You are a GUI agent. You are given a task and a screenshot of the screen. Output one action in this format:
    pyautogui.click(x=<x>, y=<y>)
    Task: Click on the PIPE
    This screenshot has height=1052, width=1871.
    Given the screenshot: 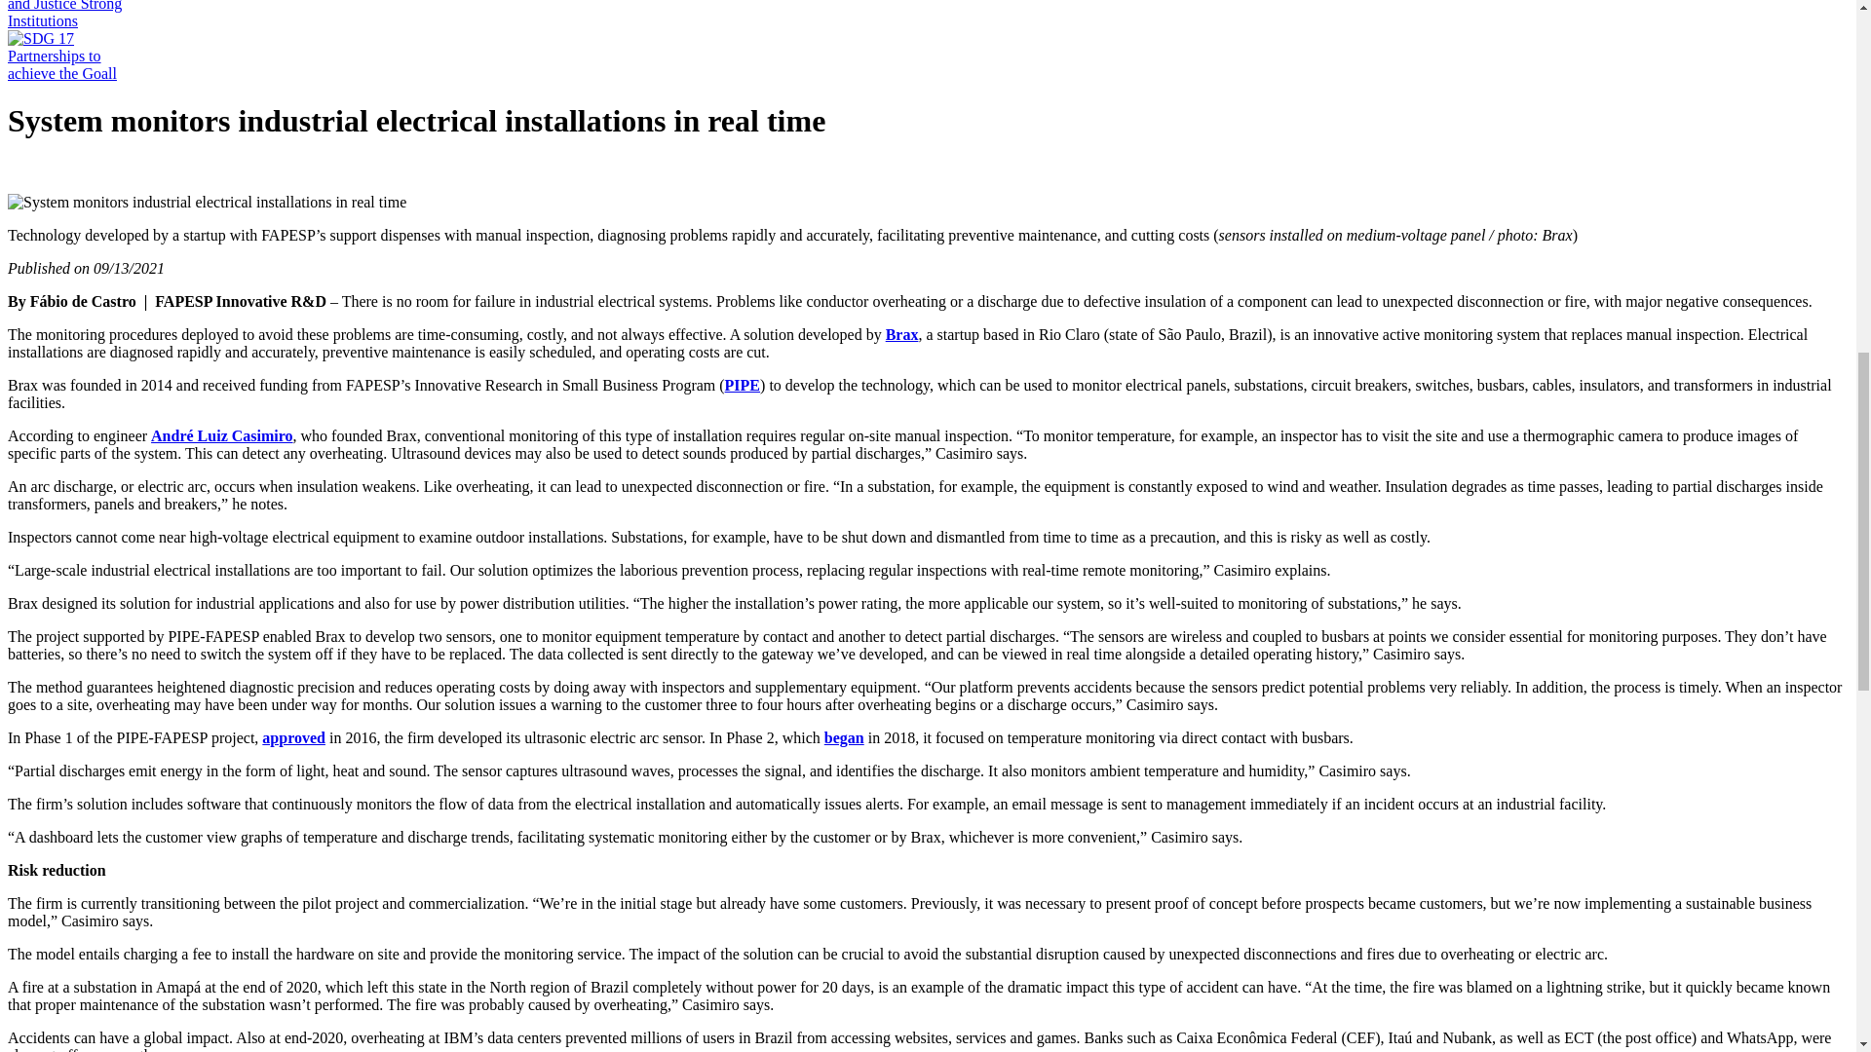 What is the action you would take?
    pyautogui.click(x=743, y=384)
    